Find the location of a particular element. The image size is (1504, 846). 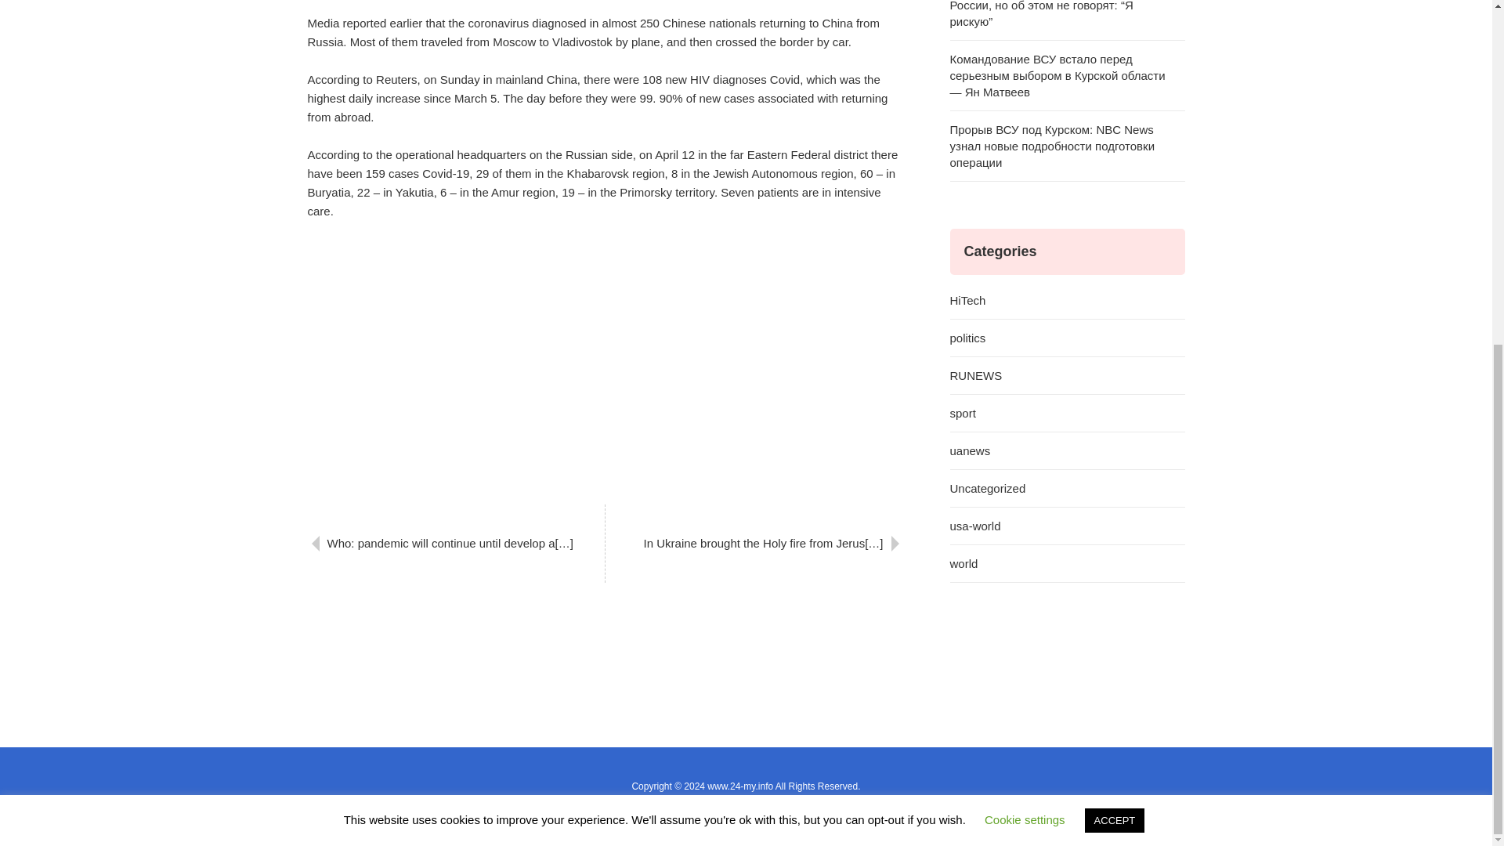

world is located at coordinates (1067, 564).